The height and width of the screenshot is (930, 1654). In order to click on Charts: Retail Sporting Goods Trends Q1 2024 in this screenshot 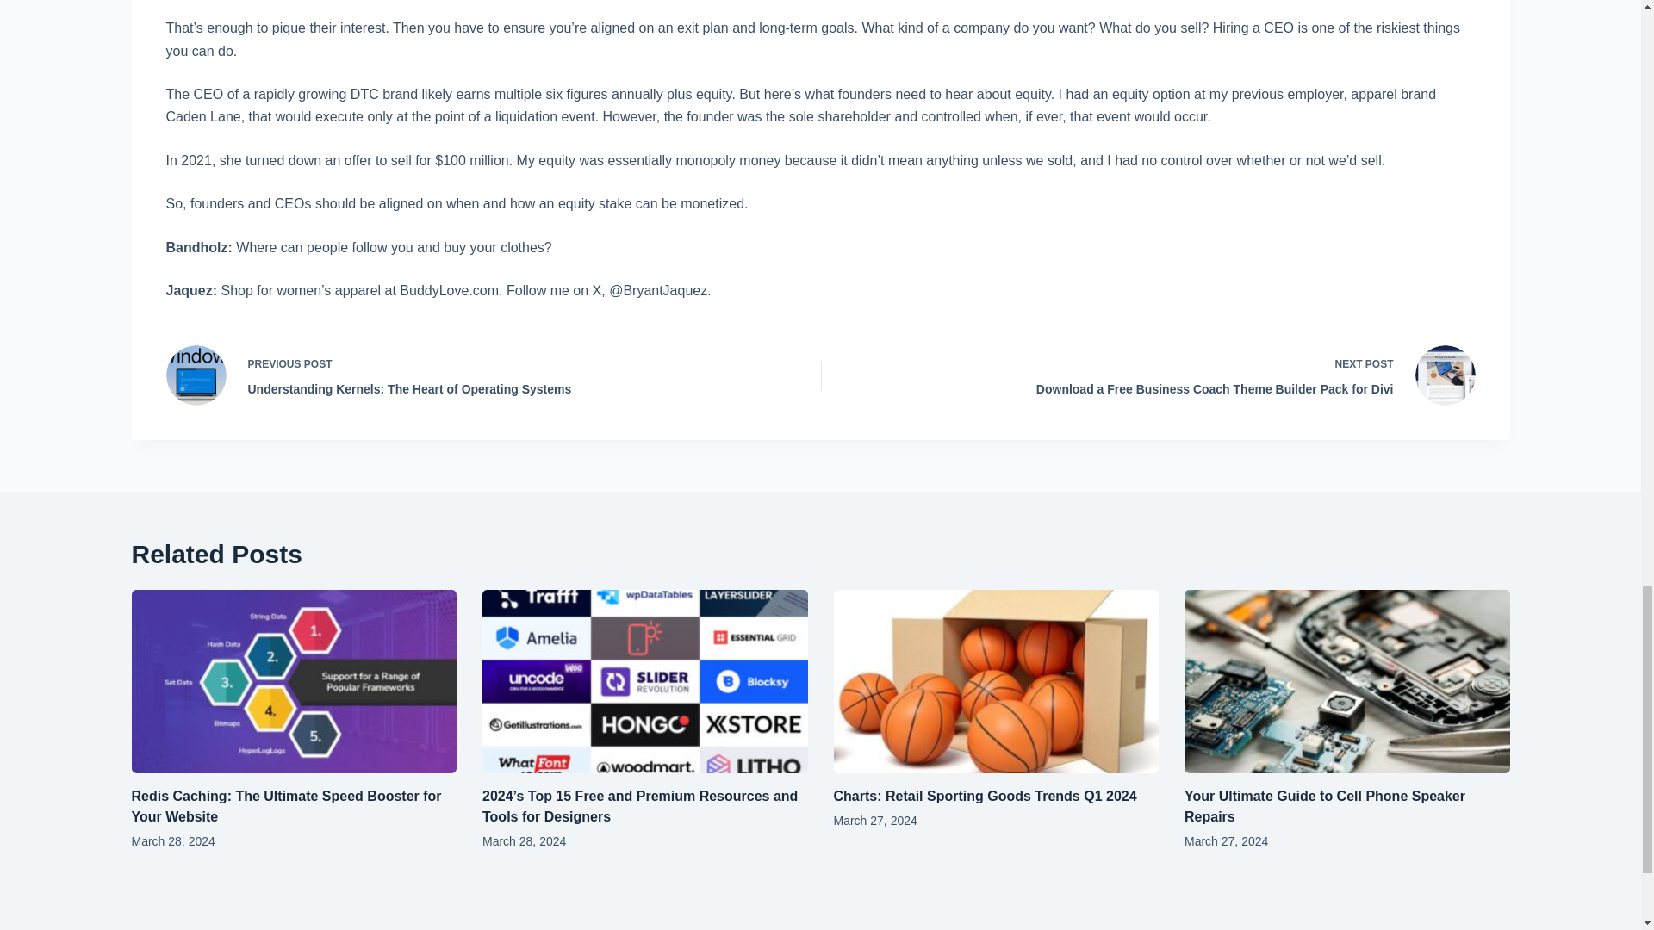, I will do `click(986, 796)`.